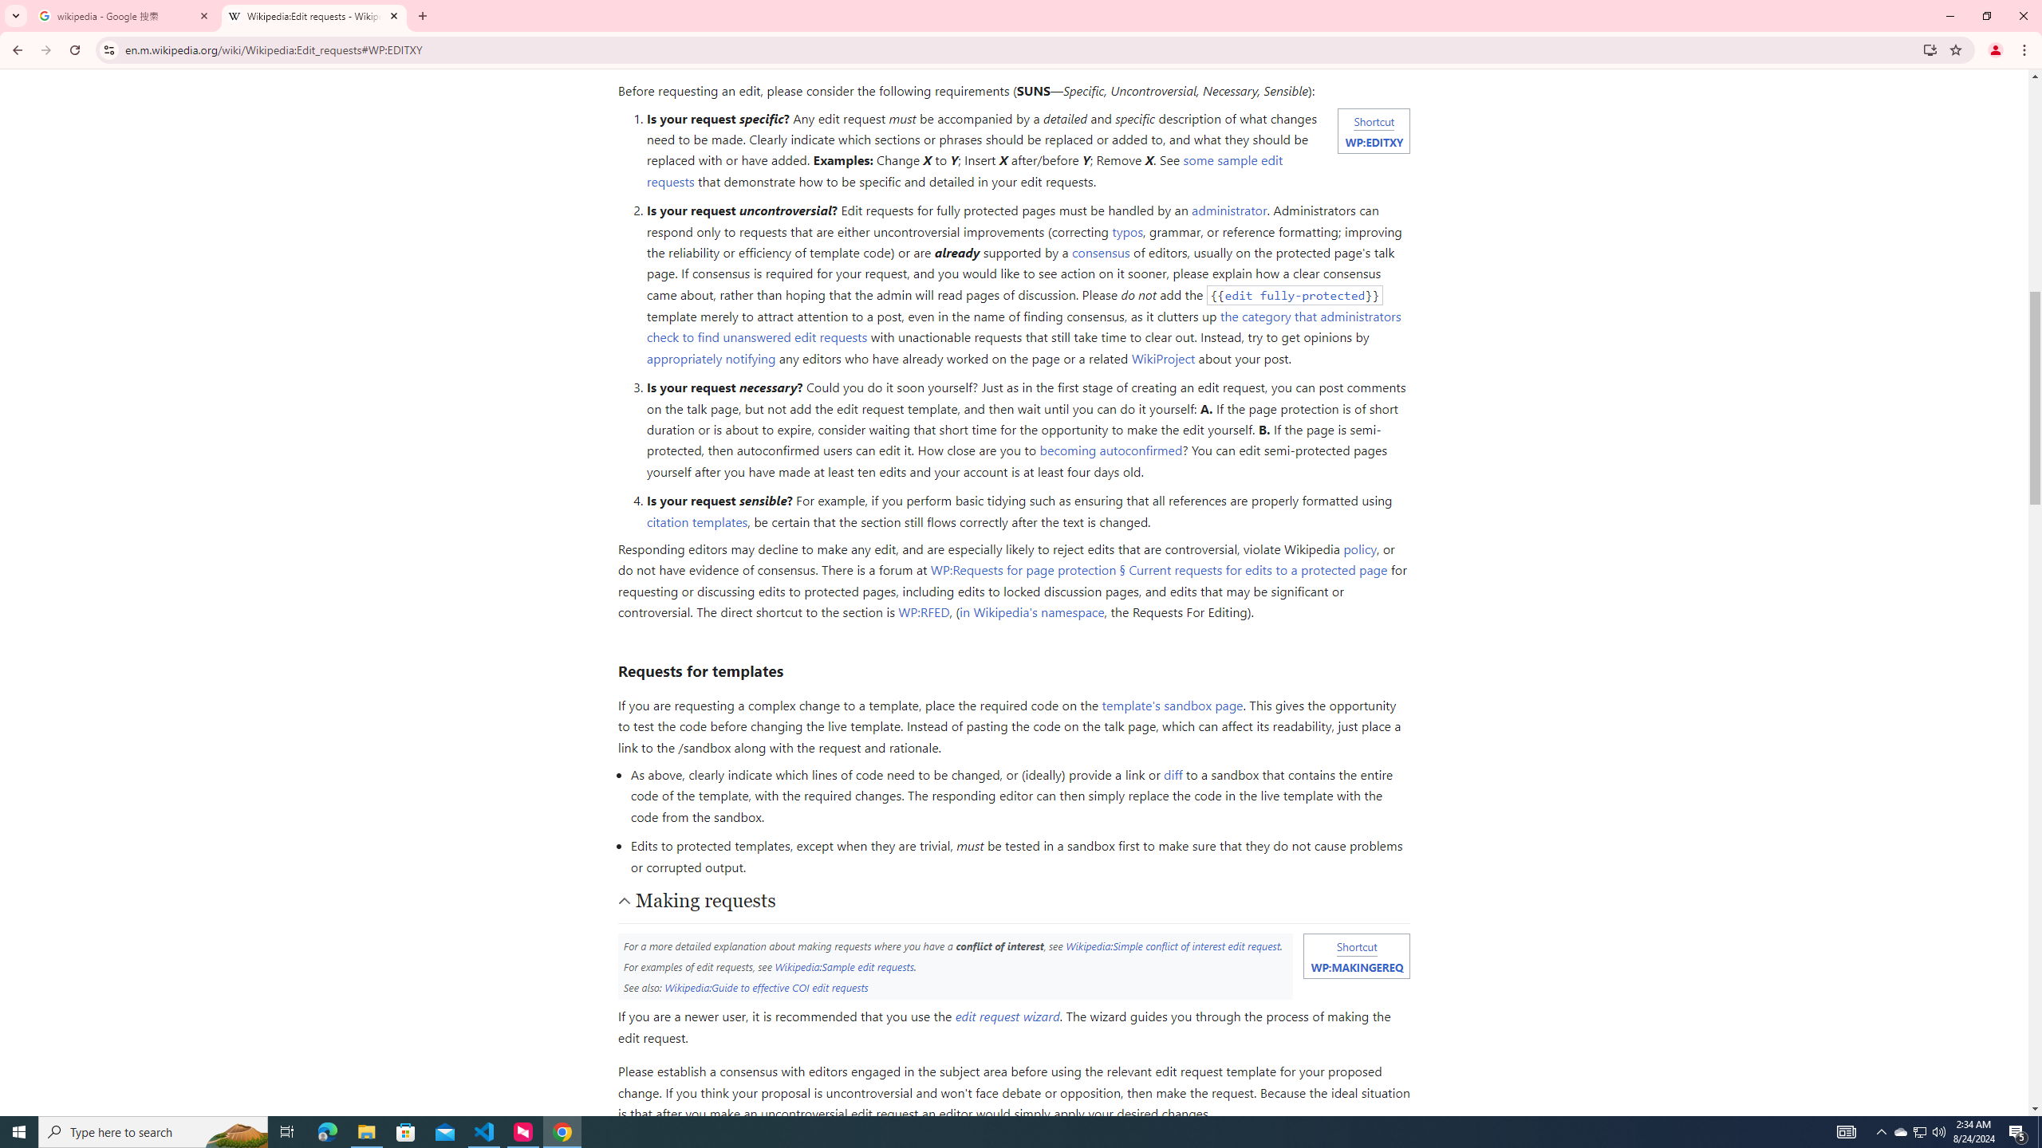 The image size is (2042, 1148). I want to click on Shortcut, so click(1357, 946).